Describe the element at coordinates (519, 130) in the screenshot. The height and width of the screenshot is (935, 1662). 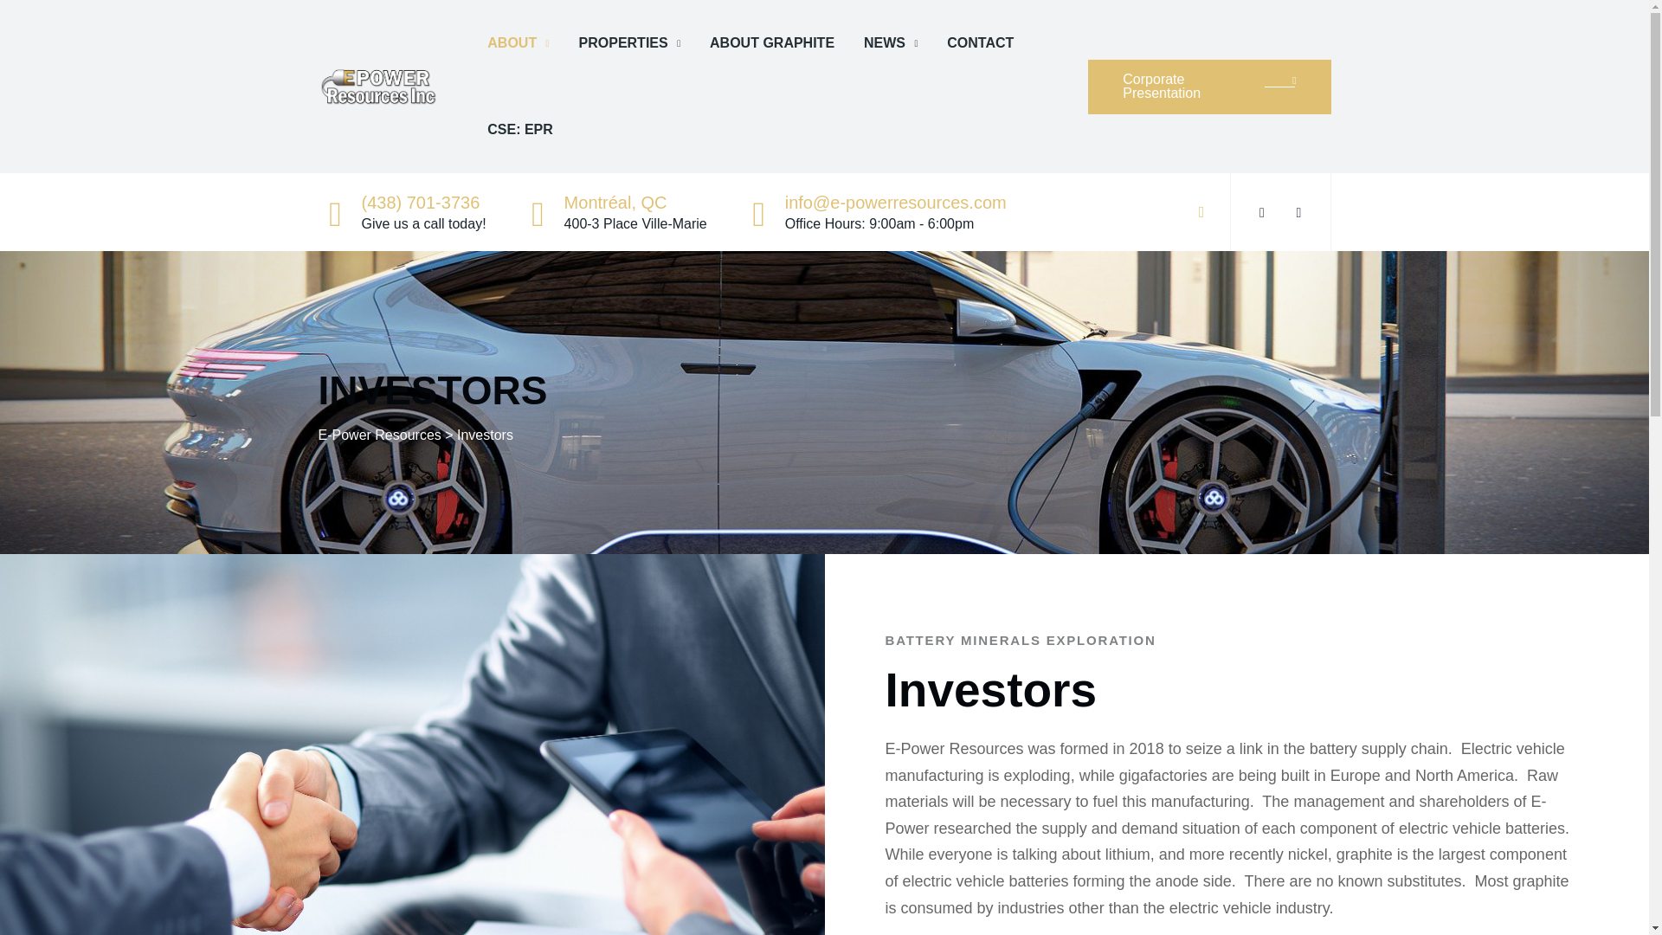
I see `CSE: EPR` at that location.